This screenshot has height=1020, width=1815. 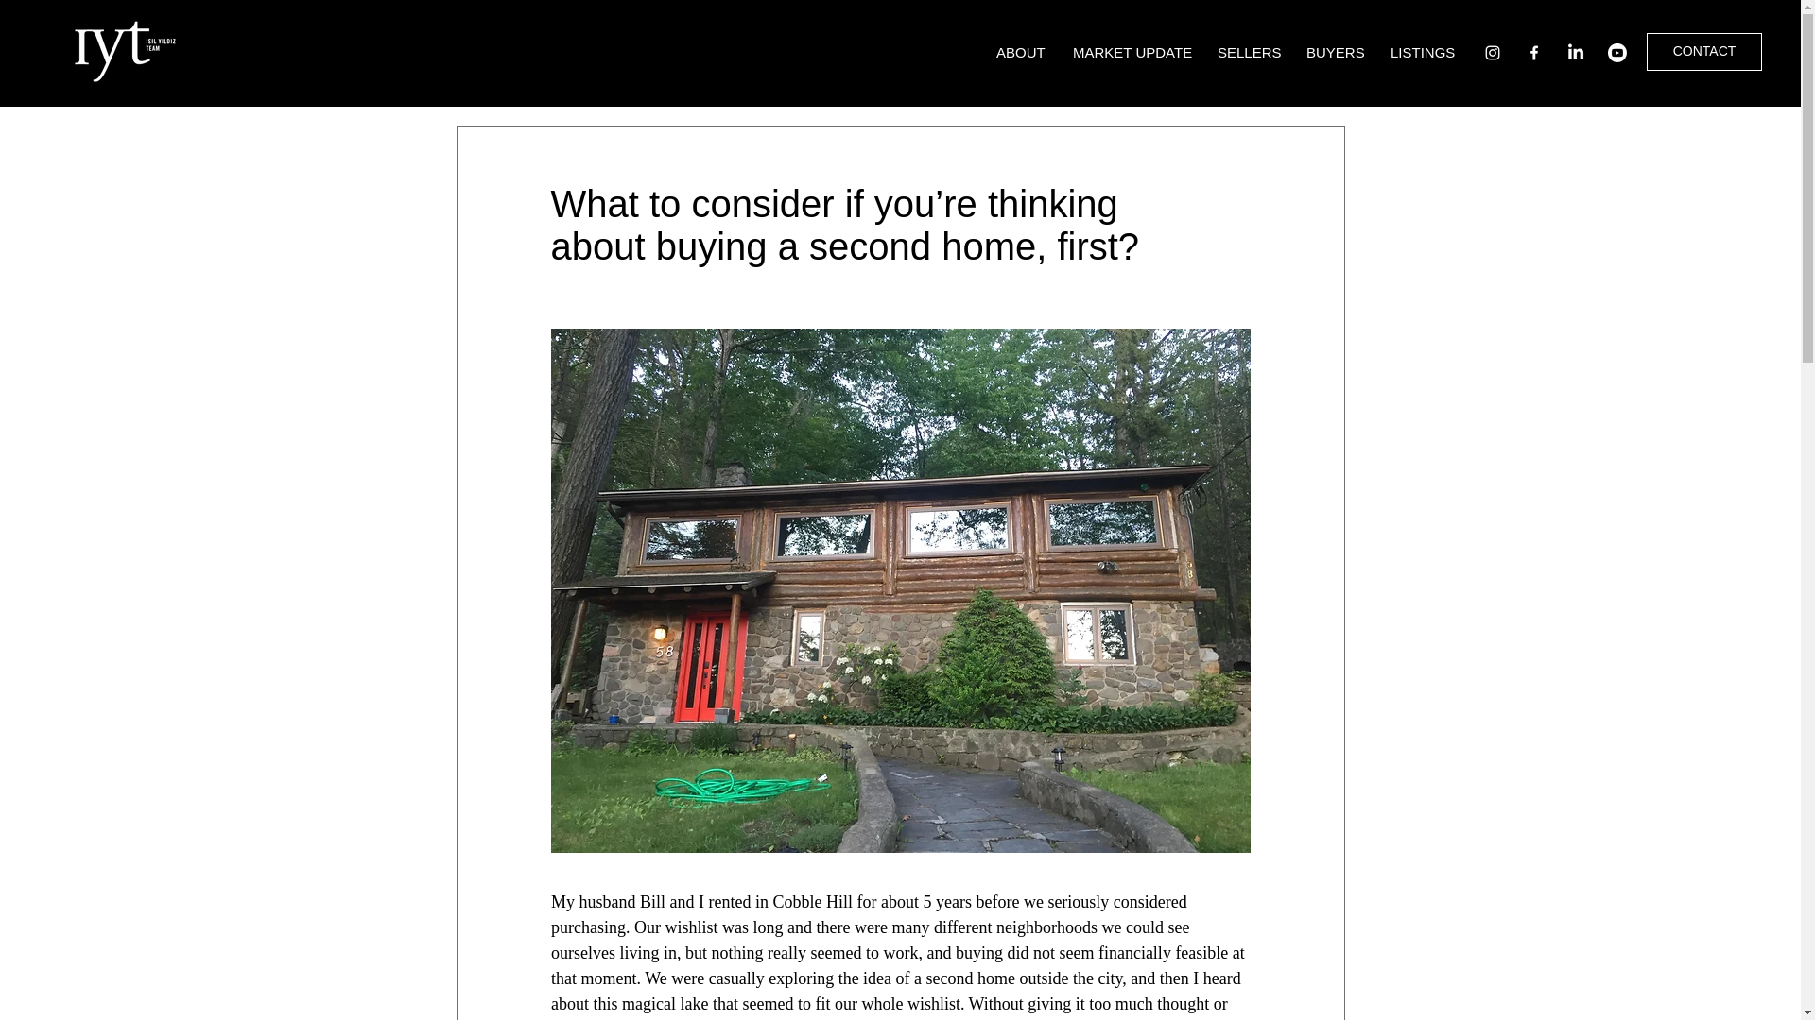 What do you see at coordinates (1019, 53) in the screenshot?
I see `ABOUT` at bounding box center [1019, 53].